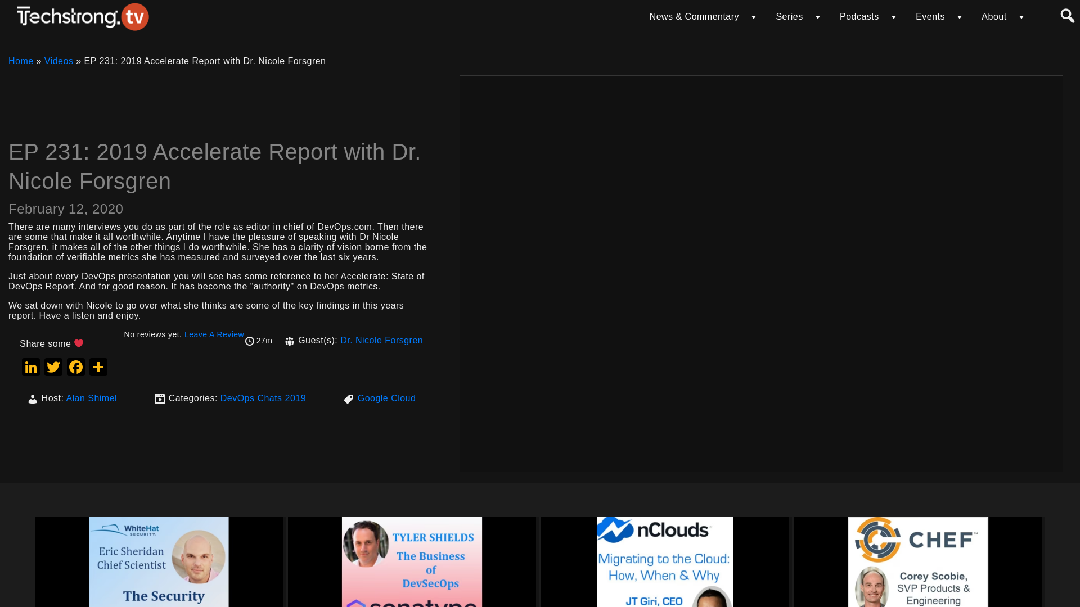 This screenshot has height=607, width=1080. What do you see at coordinates (859, 16) in the screenshot?
I see `Podcasts` at bounding box center [859, 16].